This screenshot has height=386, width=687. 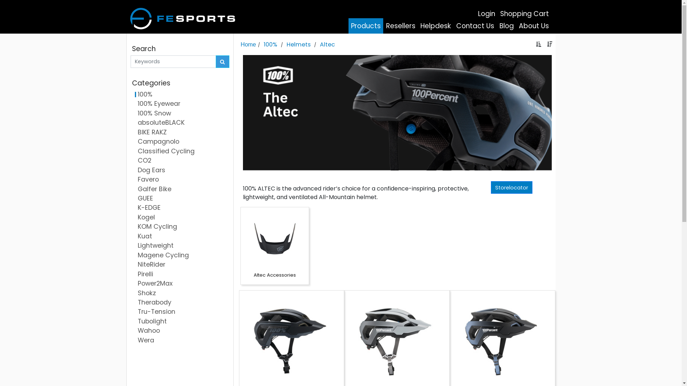 I want to click on Altec Accessories, so click(x=274, y=246).